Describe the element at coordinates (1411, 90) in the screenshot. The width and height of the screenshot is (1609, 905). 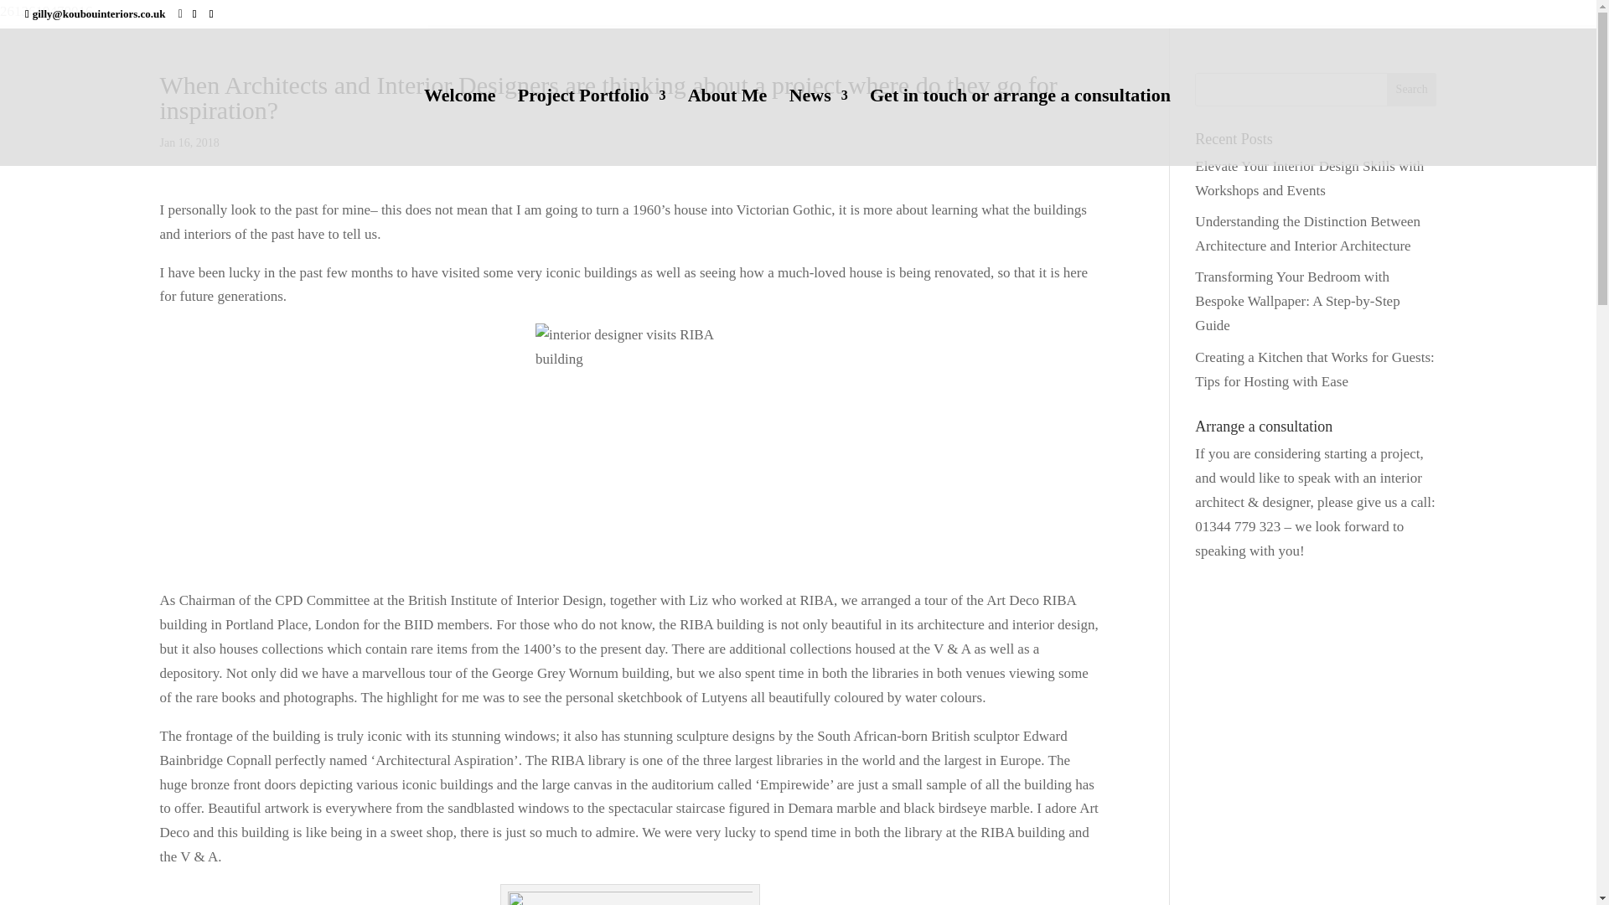
I see `Search` at that location.